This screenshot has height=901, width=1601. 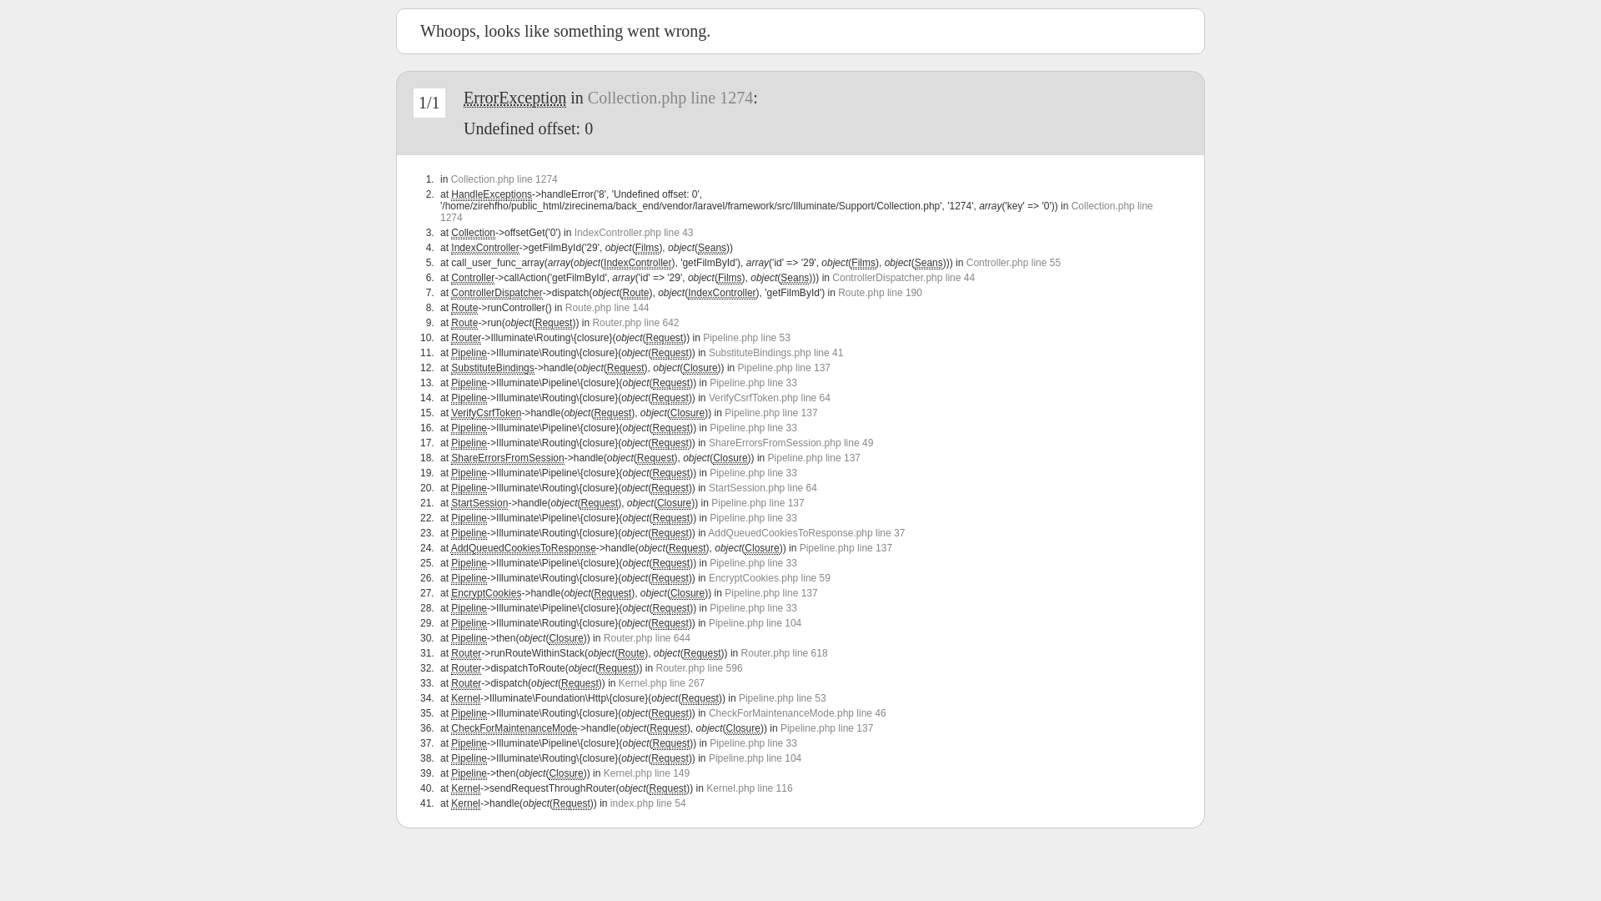 I want to click on StartSession.php line 64, so click(x=762, y=488).